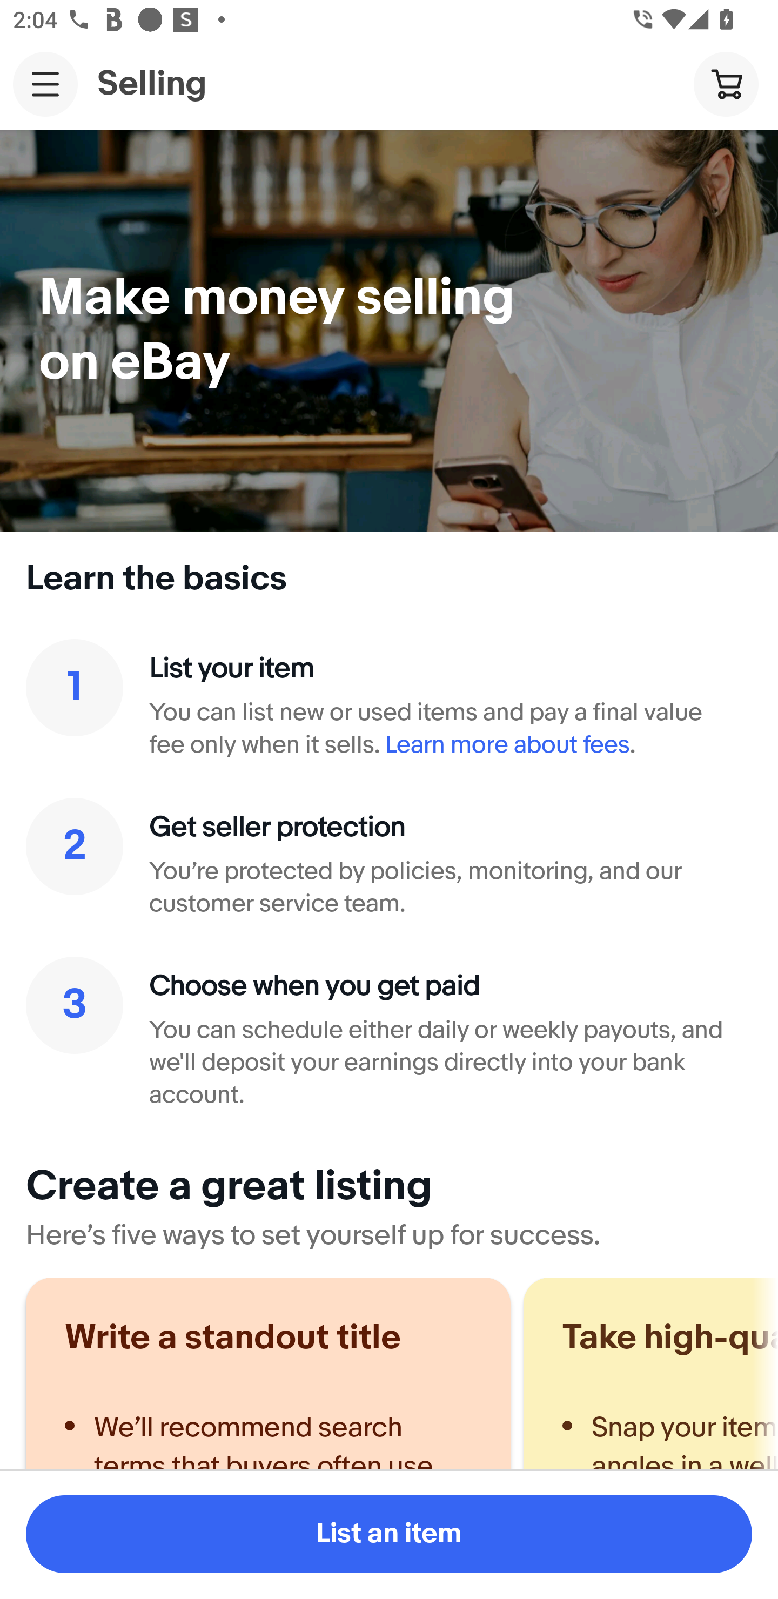 This screenshot has width=778, height=1599. I want to click on Cart button shopping cart, so click(726, 83).